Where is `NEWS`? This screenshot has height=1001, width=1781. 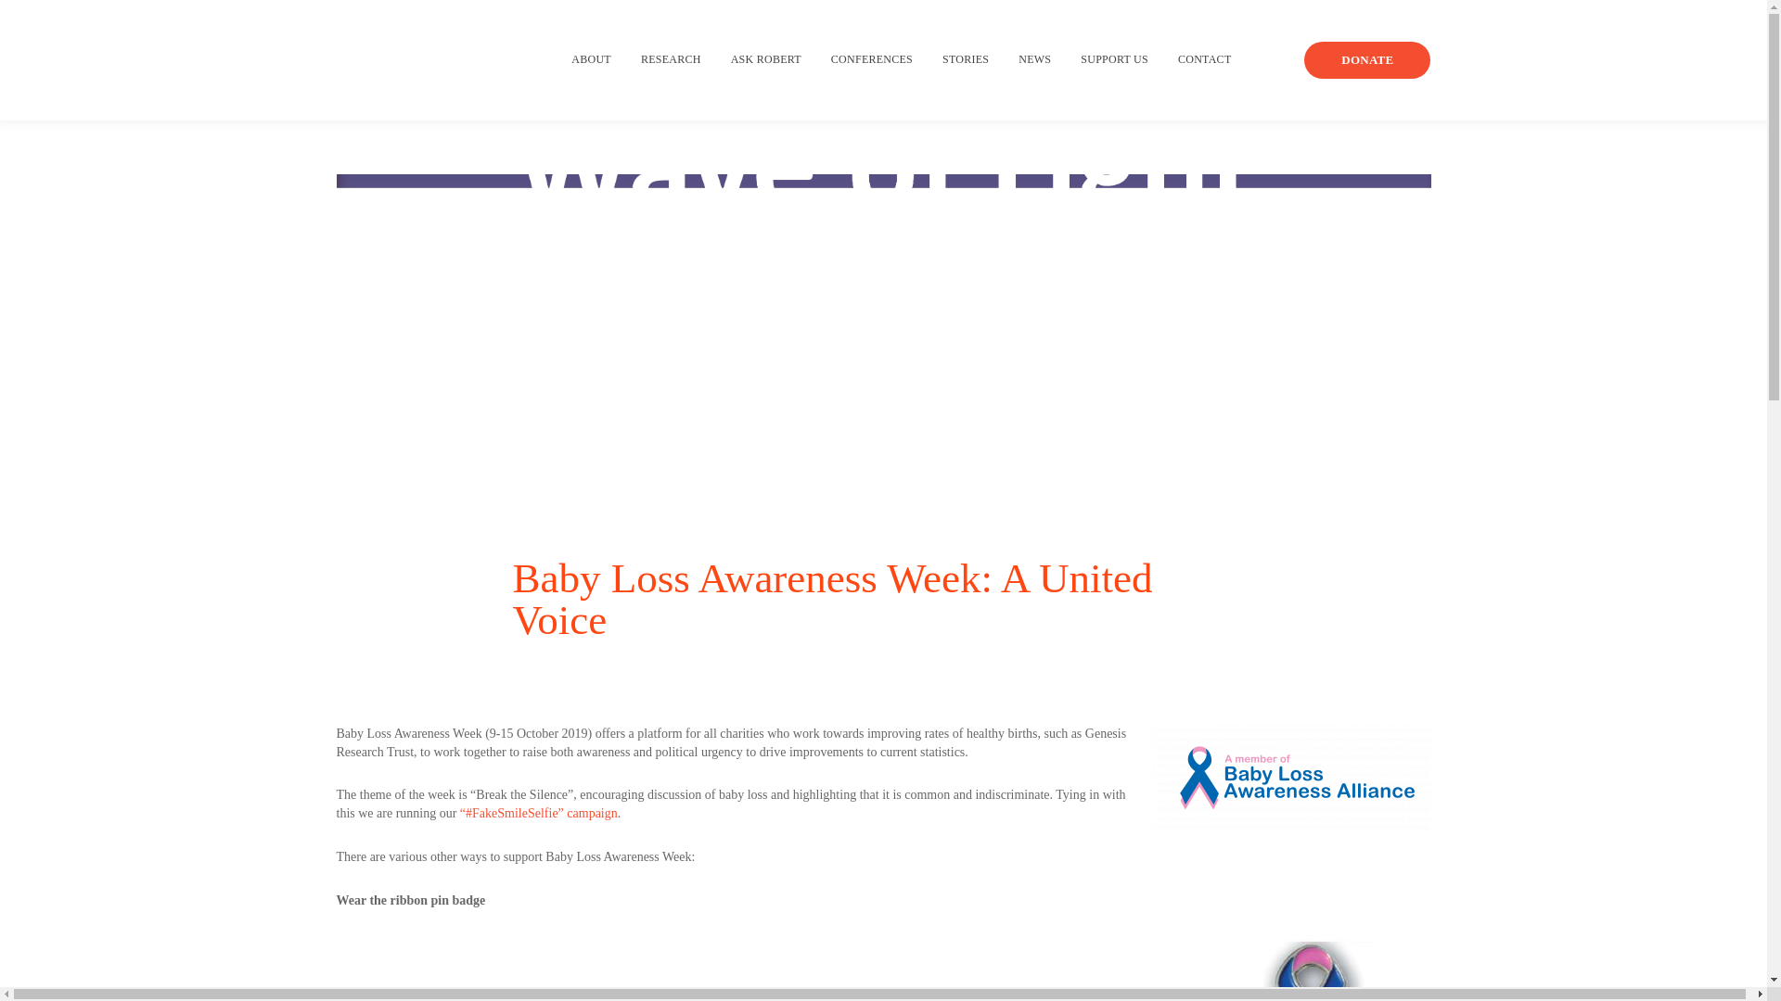 NEWS is located at coordinates (1034, 59).